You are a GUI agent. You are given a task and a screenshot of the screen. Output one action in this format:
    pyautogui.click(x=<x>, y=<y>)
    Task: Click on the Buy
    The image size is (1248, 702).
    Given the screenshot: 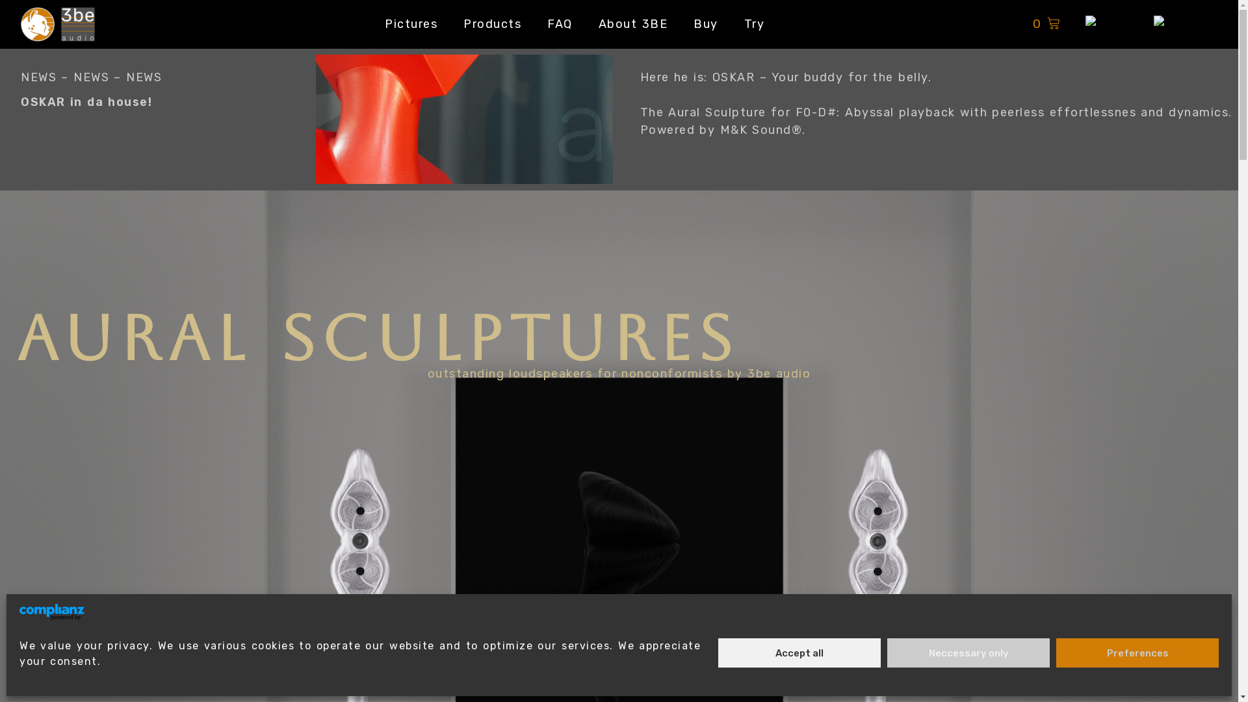 What is the action you would take?
    pyautogui.click(x=706, y=25)
    